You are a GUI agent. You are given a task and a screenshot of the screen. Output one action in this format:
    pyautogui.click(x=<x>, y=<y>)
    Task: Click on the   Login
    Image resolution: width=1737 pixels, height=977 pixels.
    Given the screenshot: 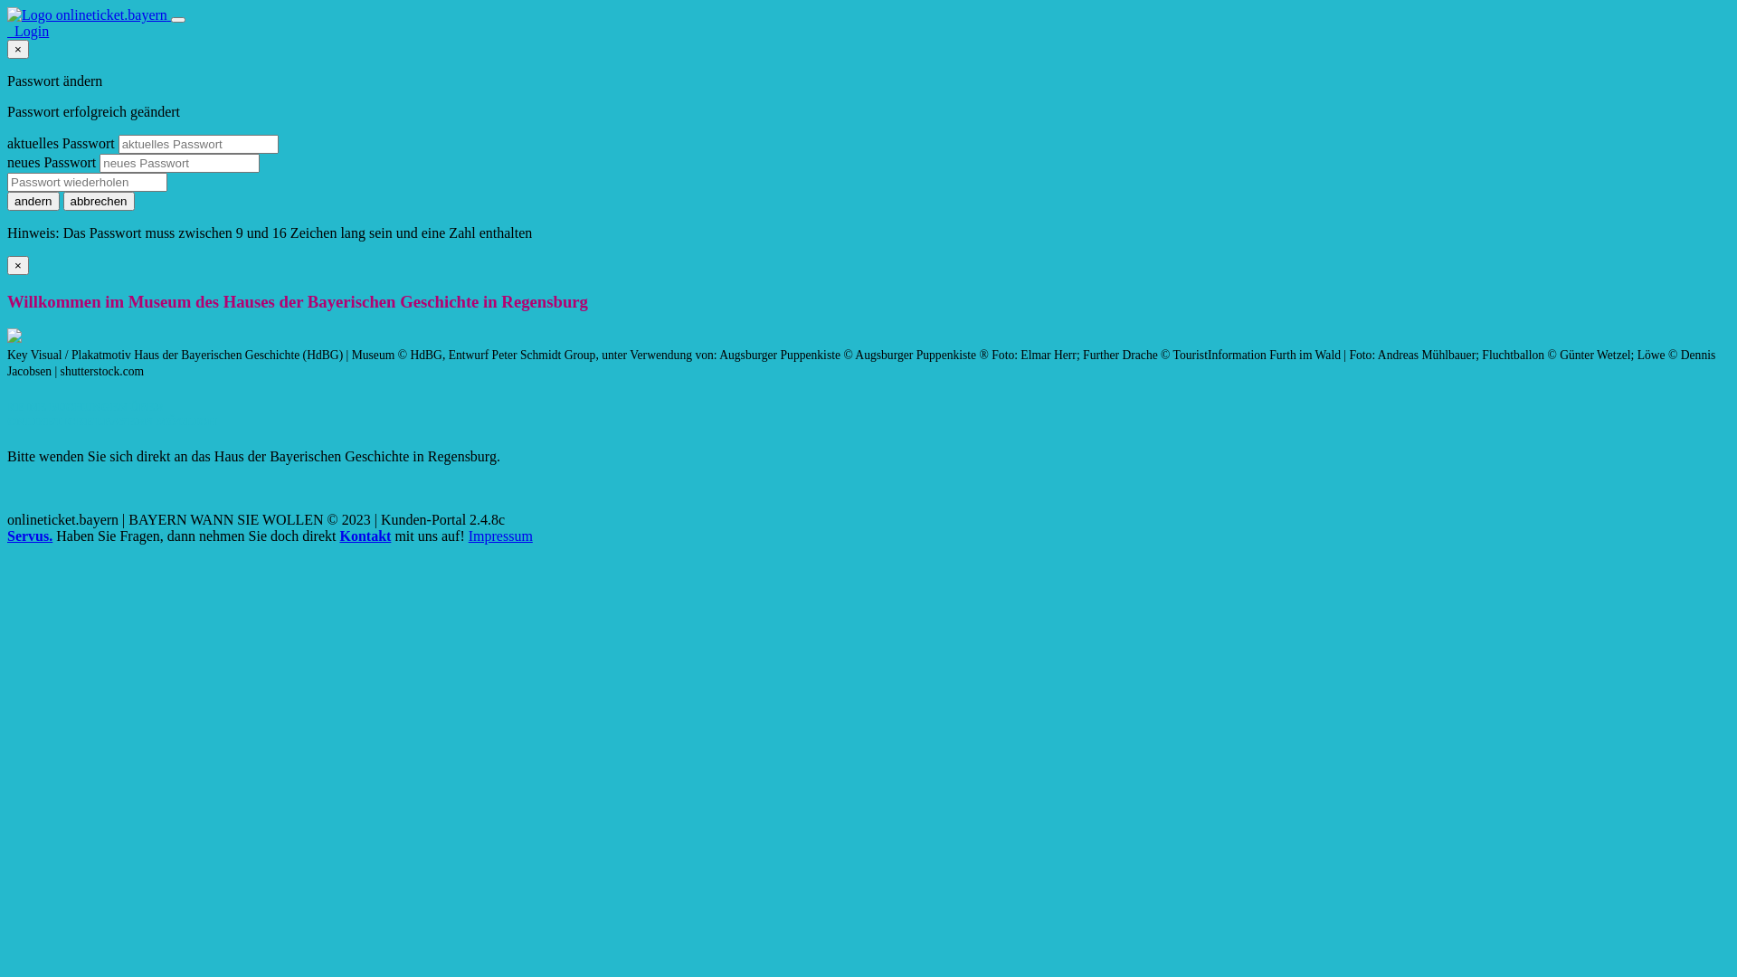 What is the action you would take?
    pyautogui.click(x=28, y=31)
    